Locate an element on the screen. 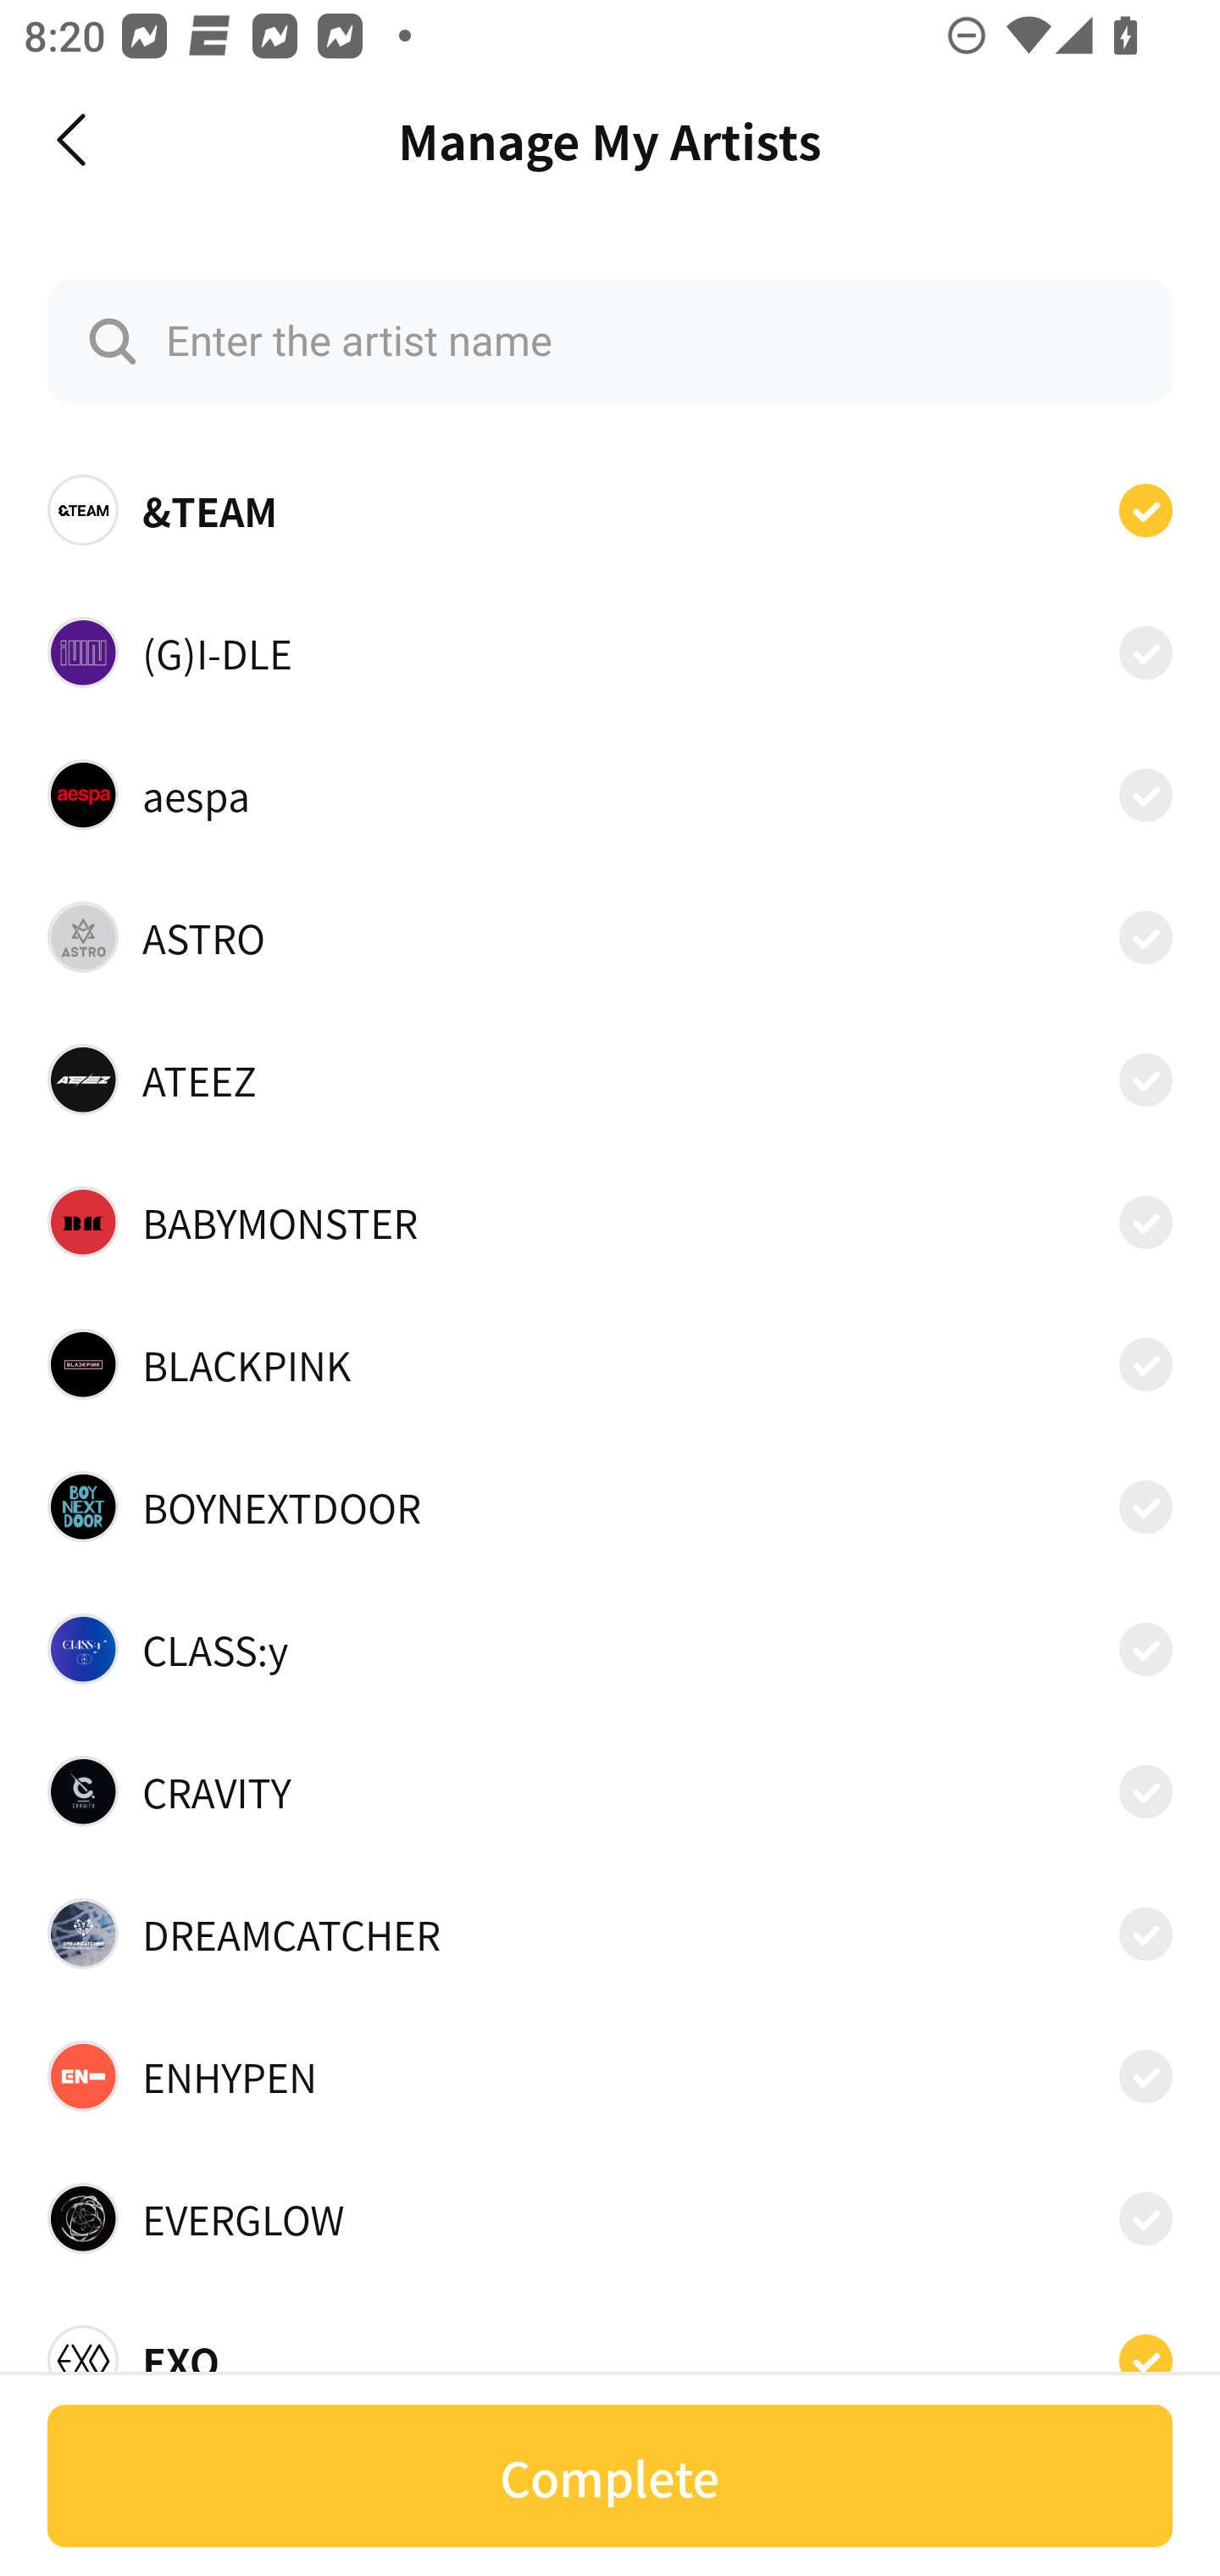 The height and width of the screenshot is (2576, 1220). ASTRO is located at coordinates (610, 937).